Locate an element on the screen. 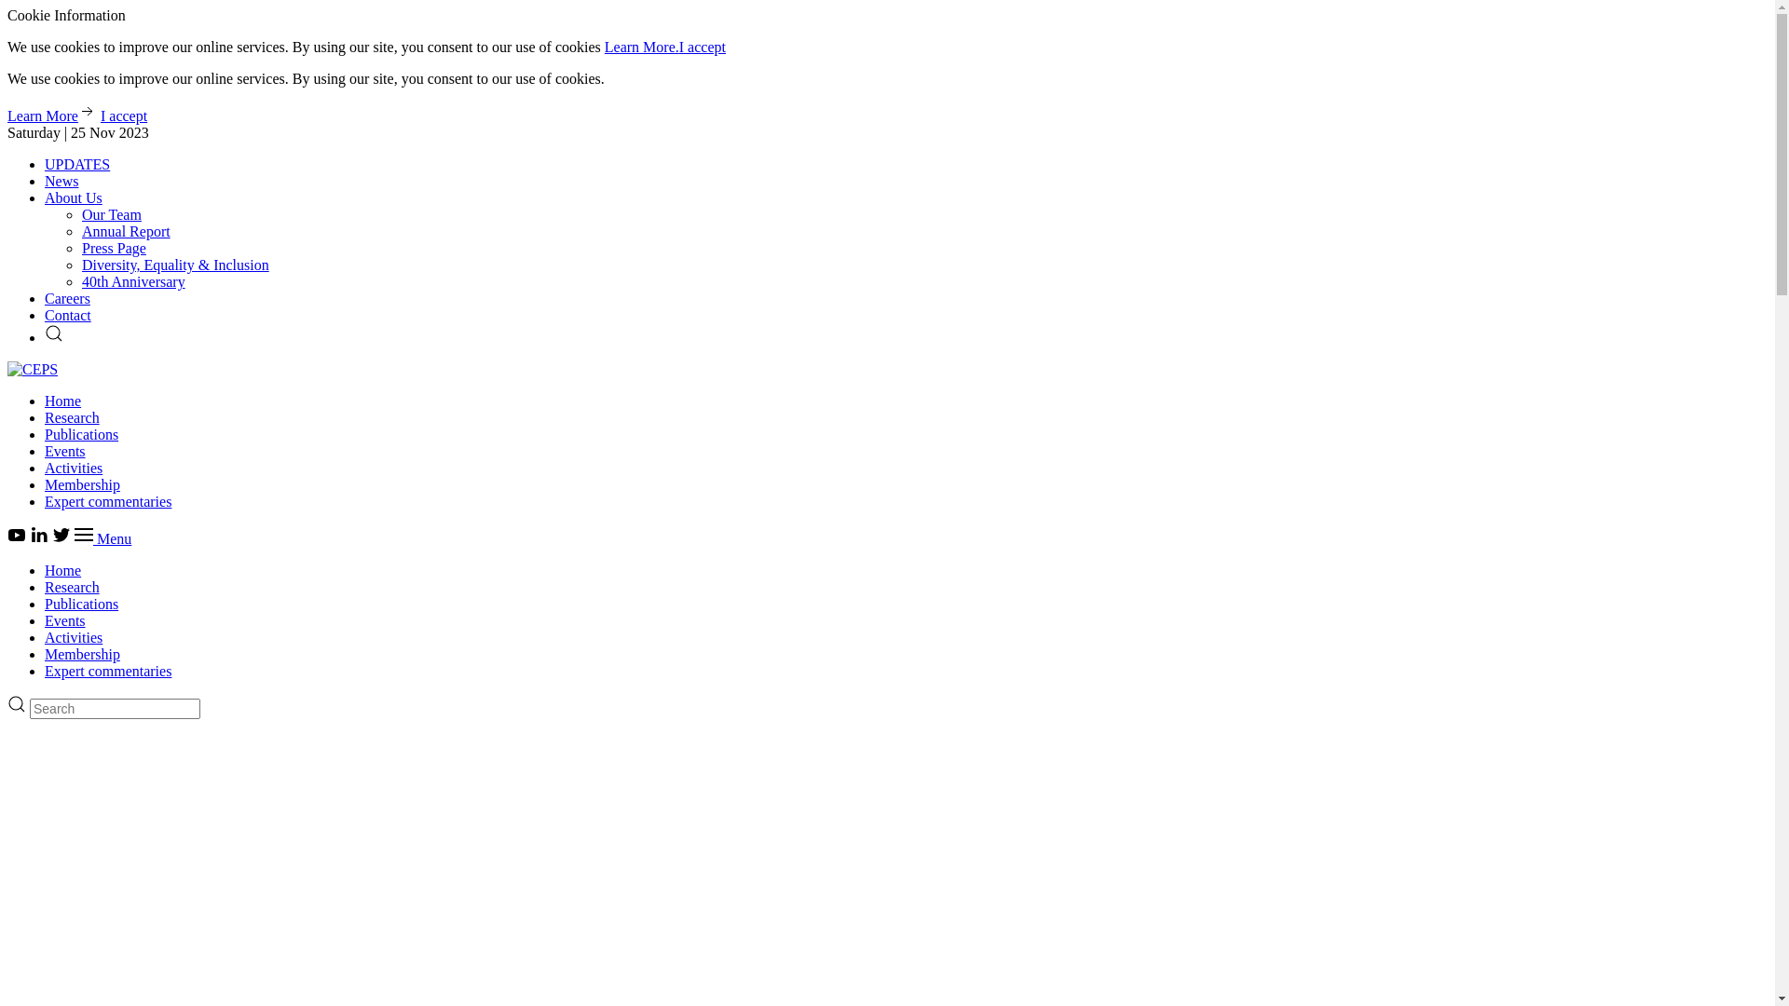  Learn More. is located at coordinates (642, 47).